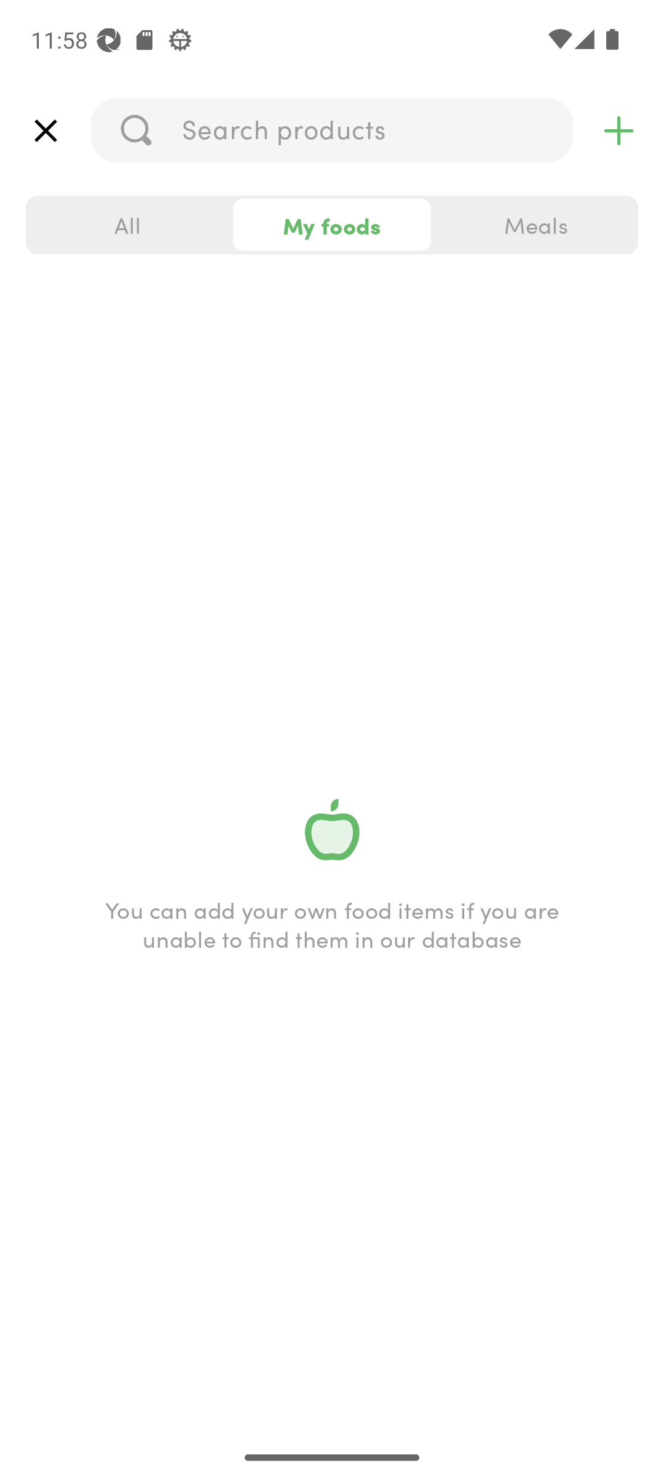 This screenshot has width=664, height=1477. I want to click on Meals, so click(536, 225).